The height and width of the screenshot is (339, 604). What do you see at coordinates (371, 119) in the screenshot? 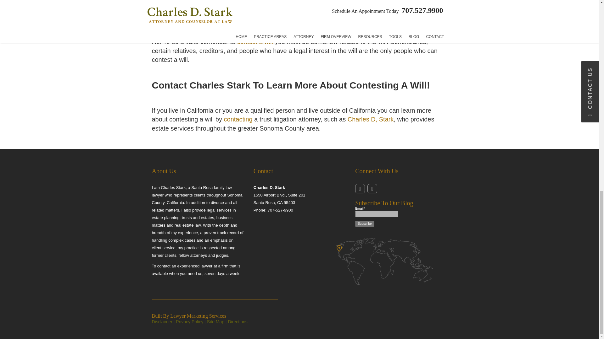
I see `Charles D, Stark` at bounding box center [371, 119].